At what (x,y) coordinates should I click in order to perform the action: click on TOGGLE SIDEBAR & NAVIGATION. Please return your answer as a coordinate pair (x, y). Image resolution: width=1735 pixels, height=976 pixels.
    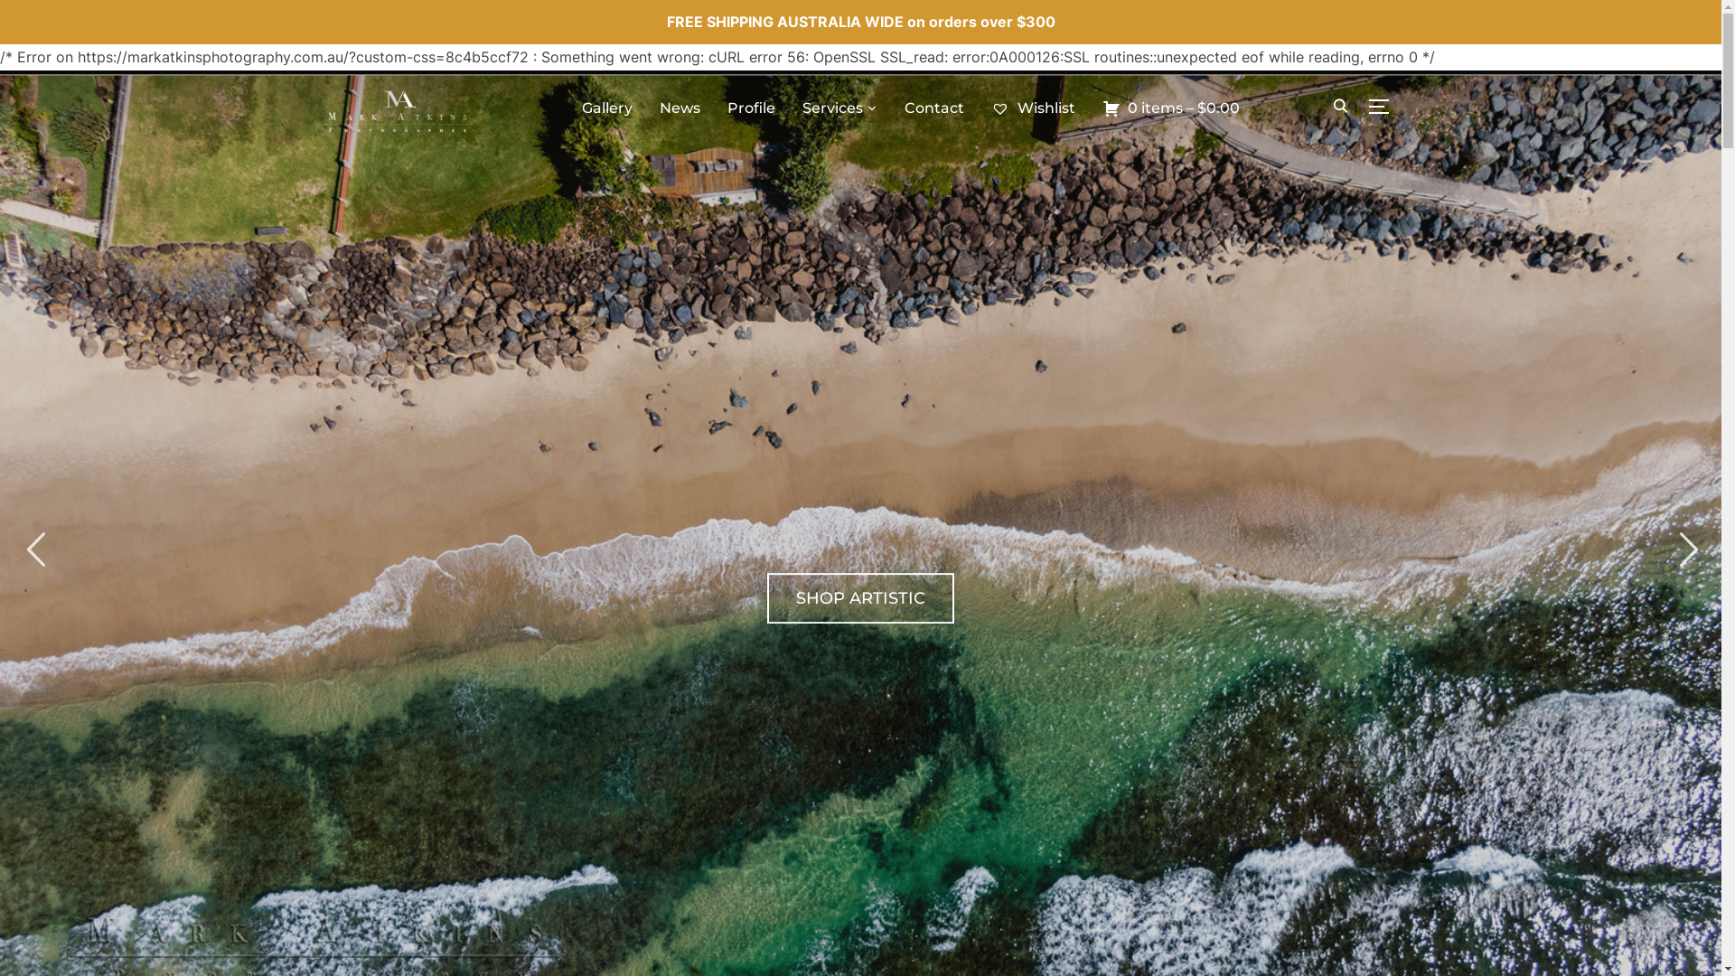
    Looking at the image, I should click on (1384, 107).